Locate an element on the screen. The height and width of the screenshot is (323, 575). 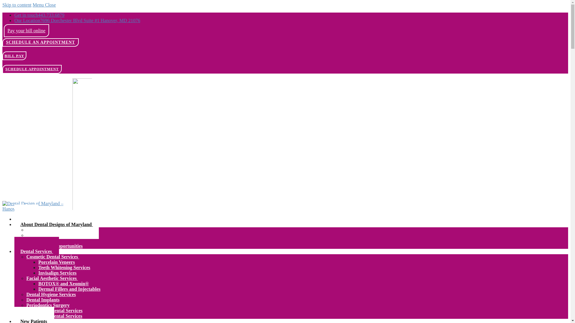
BILL PAY is located at coordinates (14, 56).